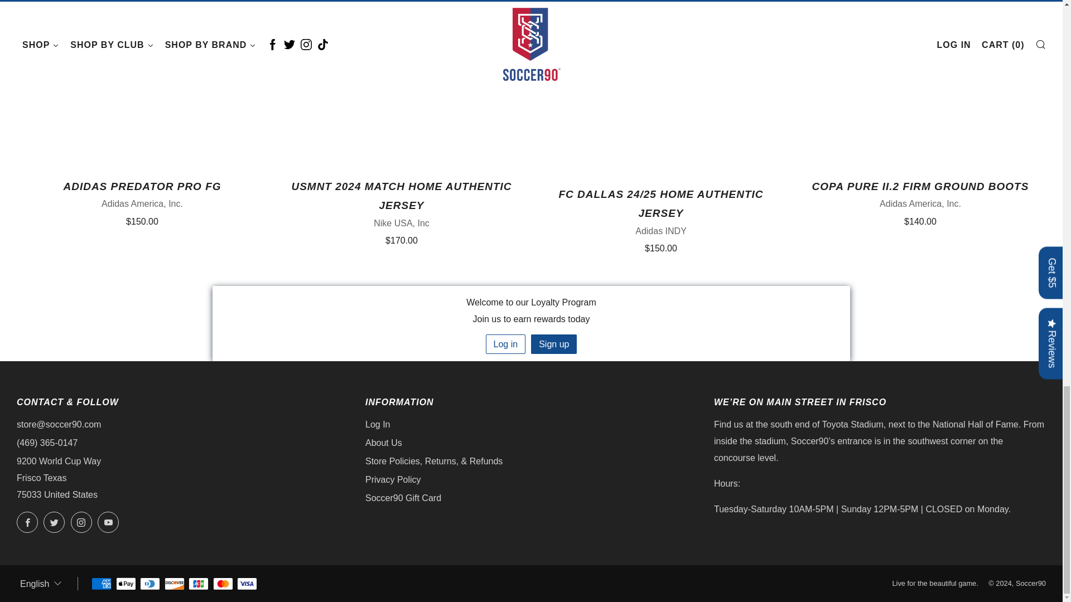  I want to click on Copa Pure II.2 Firm Ground Boots, so click(920, 202).